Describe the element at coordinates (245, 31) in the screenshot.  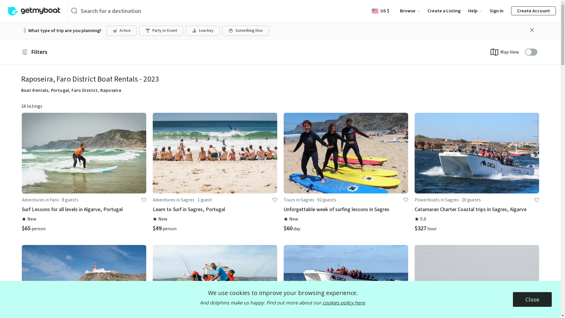
I see `Something Else` at that location.